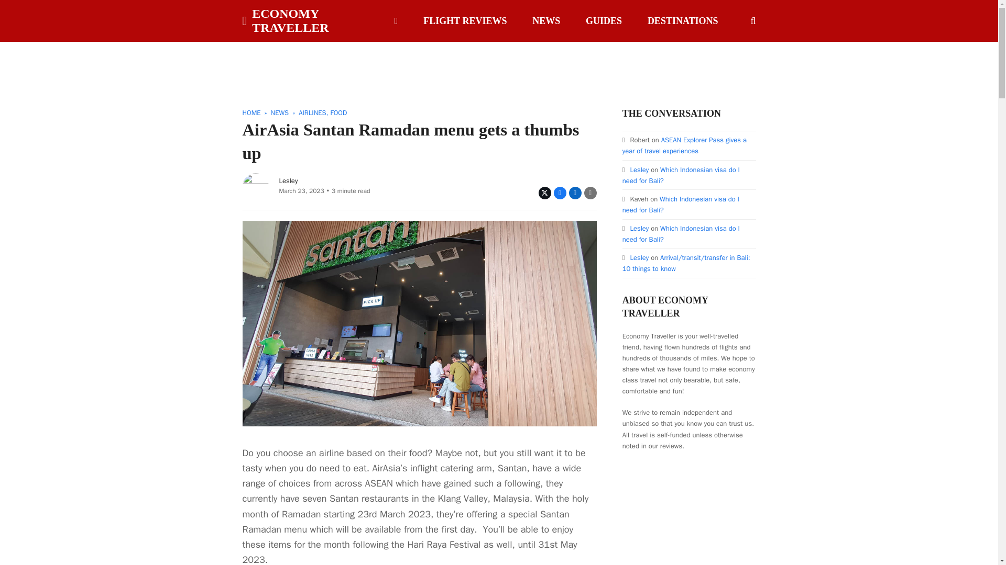 This screenshot has height=565, width=1006. I want to click on FOOD, so click(338, 112).